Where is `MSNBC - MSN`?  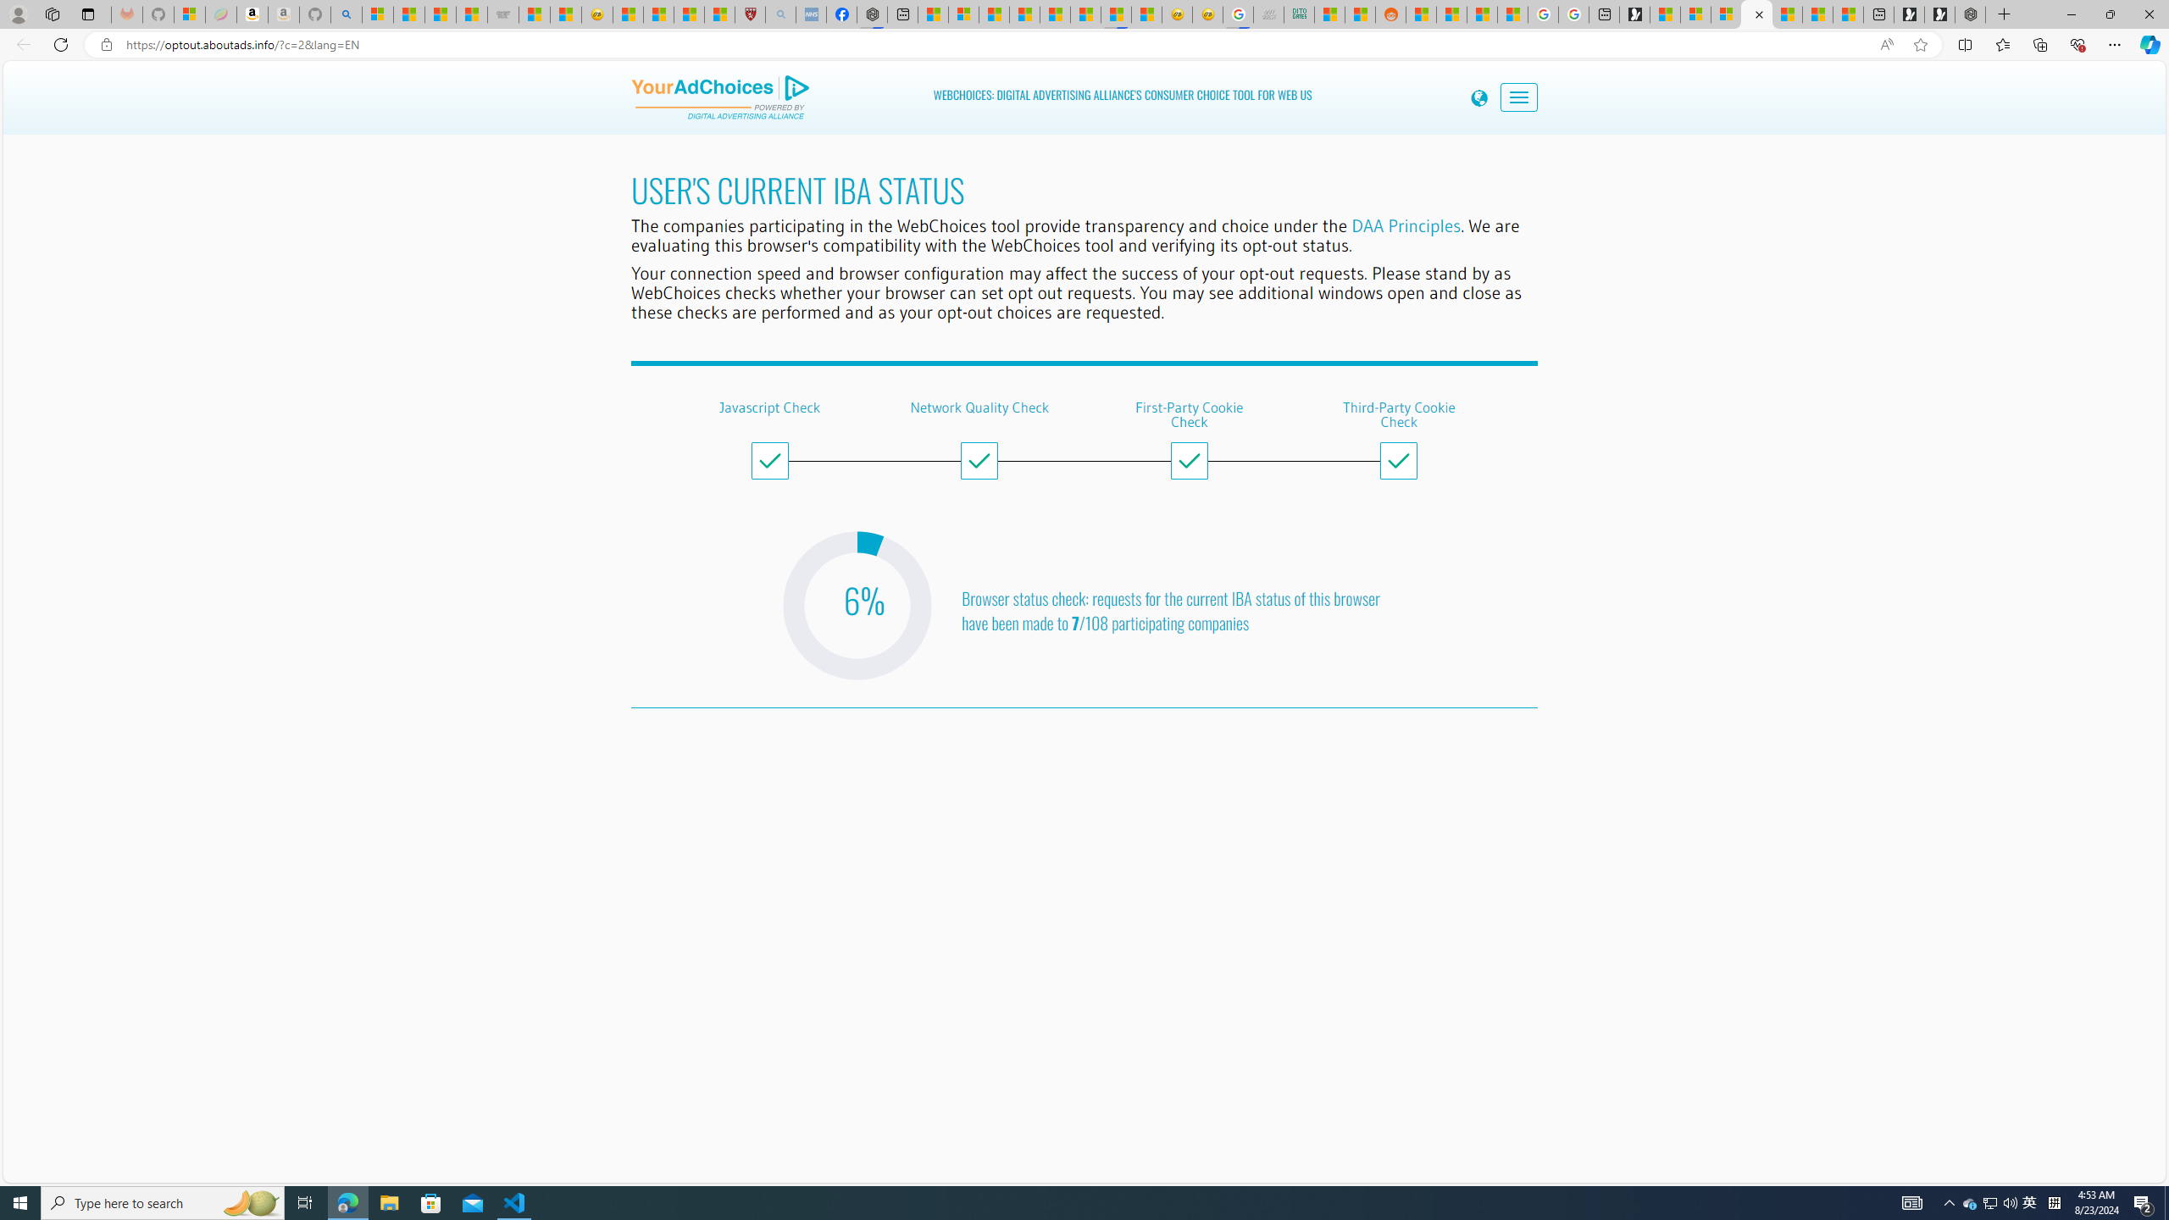
MSNBC - MSN is located at coordinates (1329, 14).